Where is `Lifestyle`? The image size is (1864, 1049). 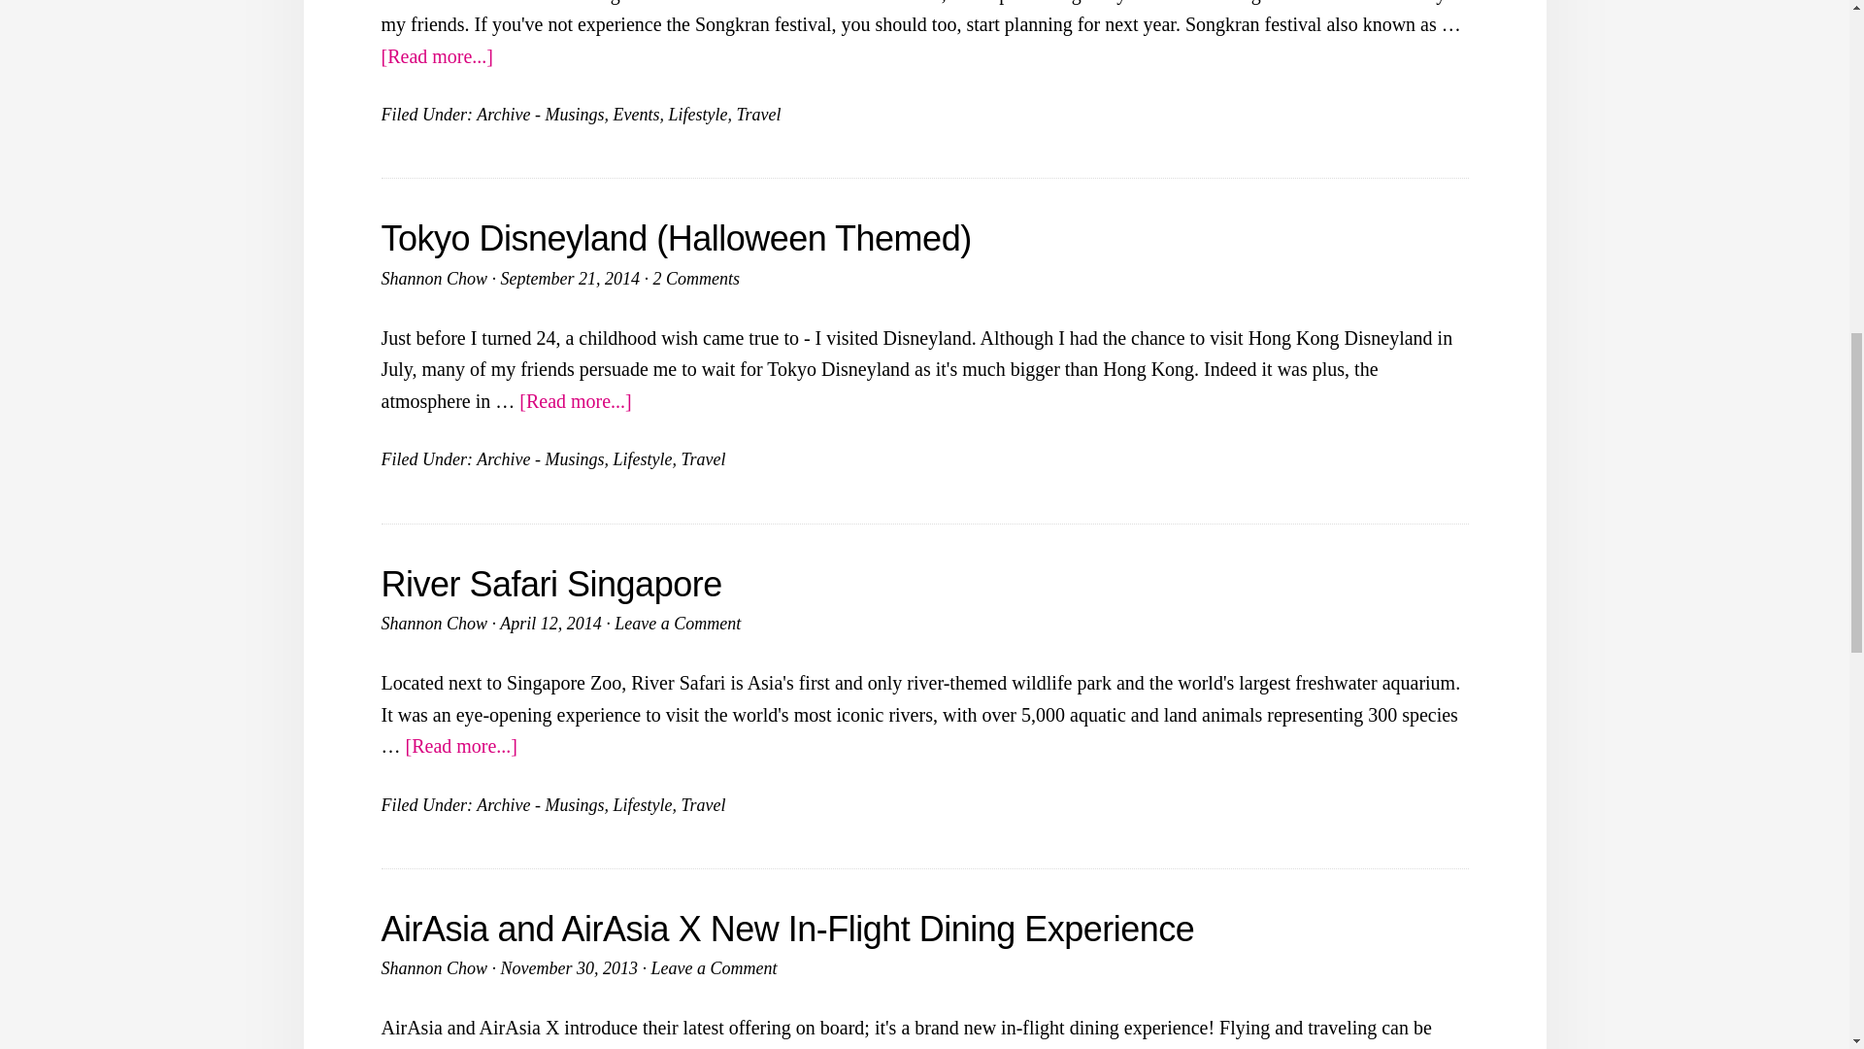 Lifestyle is located at coordinates (642, 804).